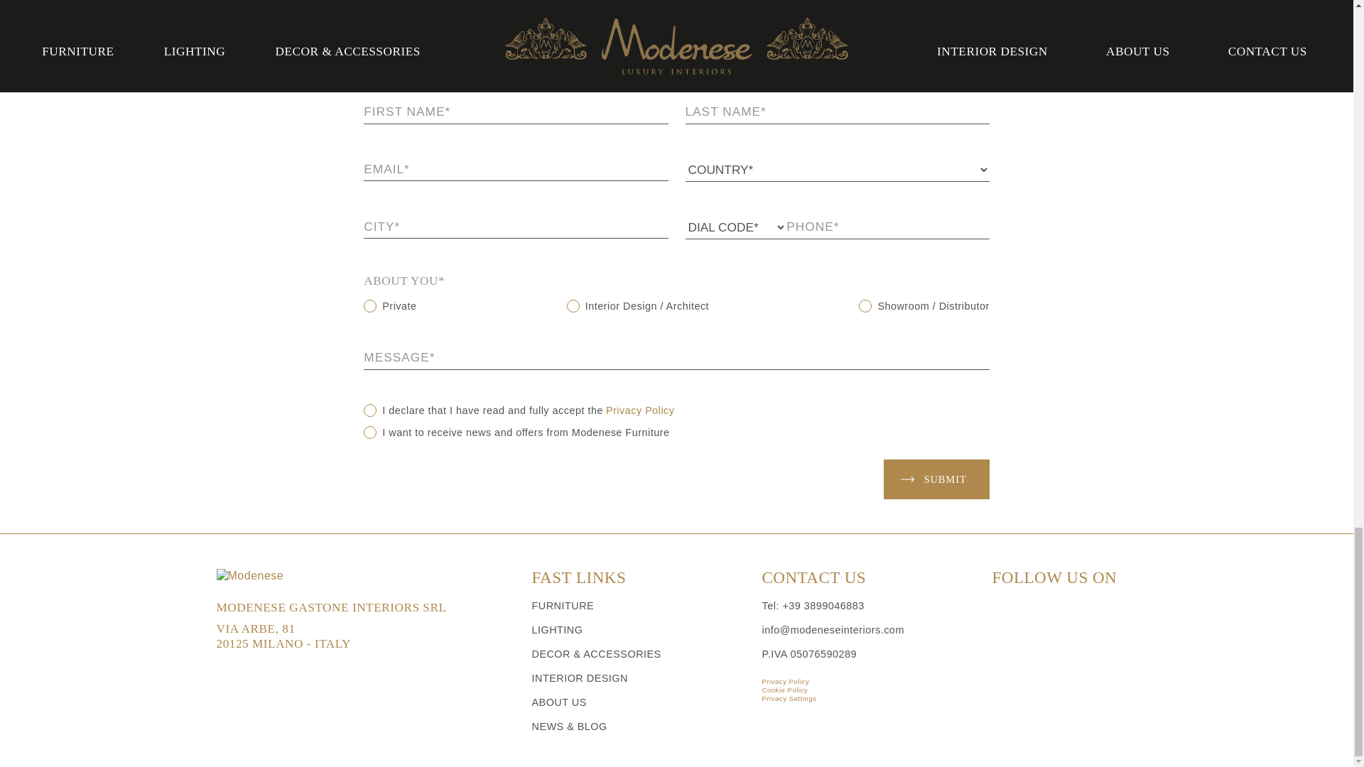 The image size is (1364, 767). What do you see at coordinates (364, 575) in the screenshot?
I see `home` at bounding box center [364, 575].